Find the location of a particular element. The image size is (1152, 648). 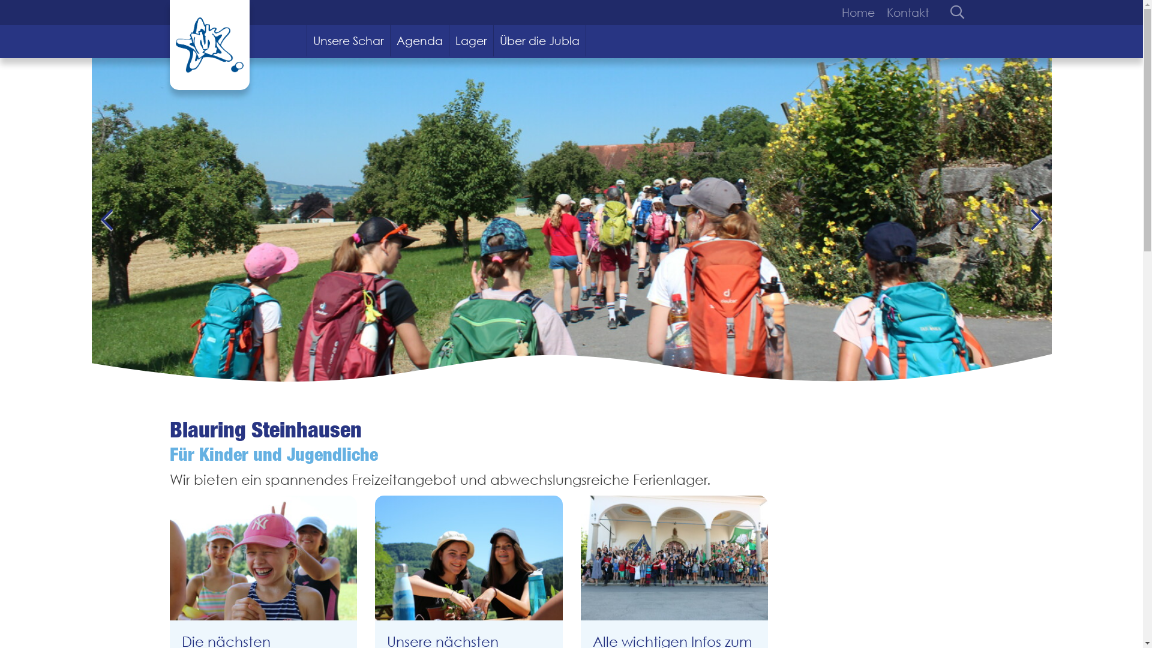

Lager is located at coordinates (472, 41).